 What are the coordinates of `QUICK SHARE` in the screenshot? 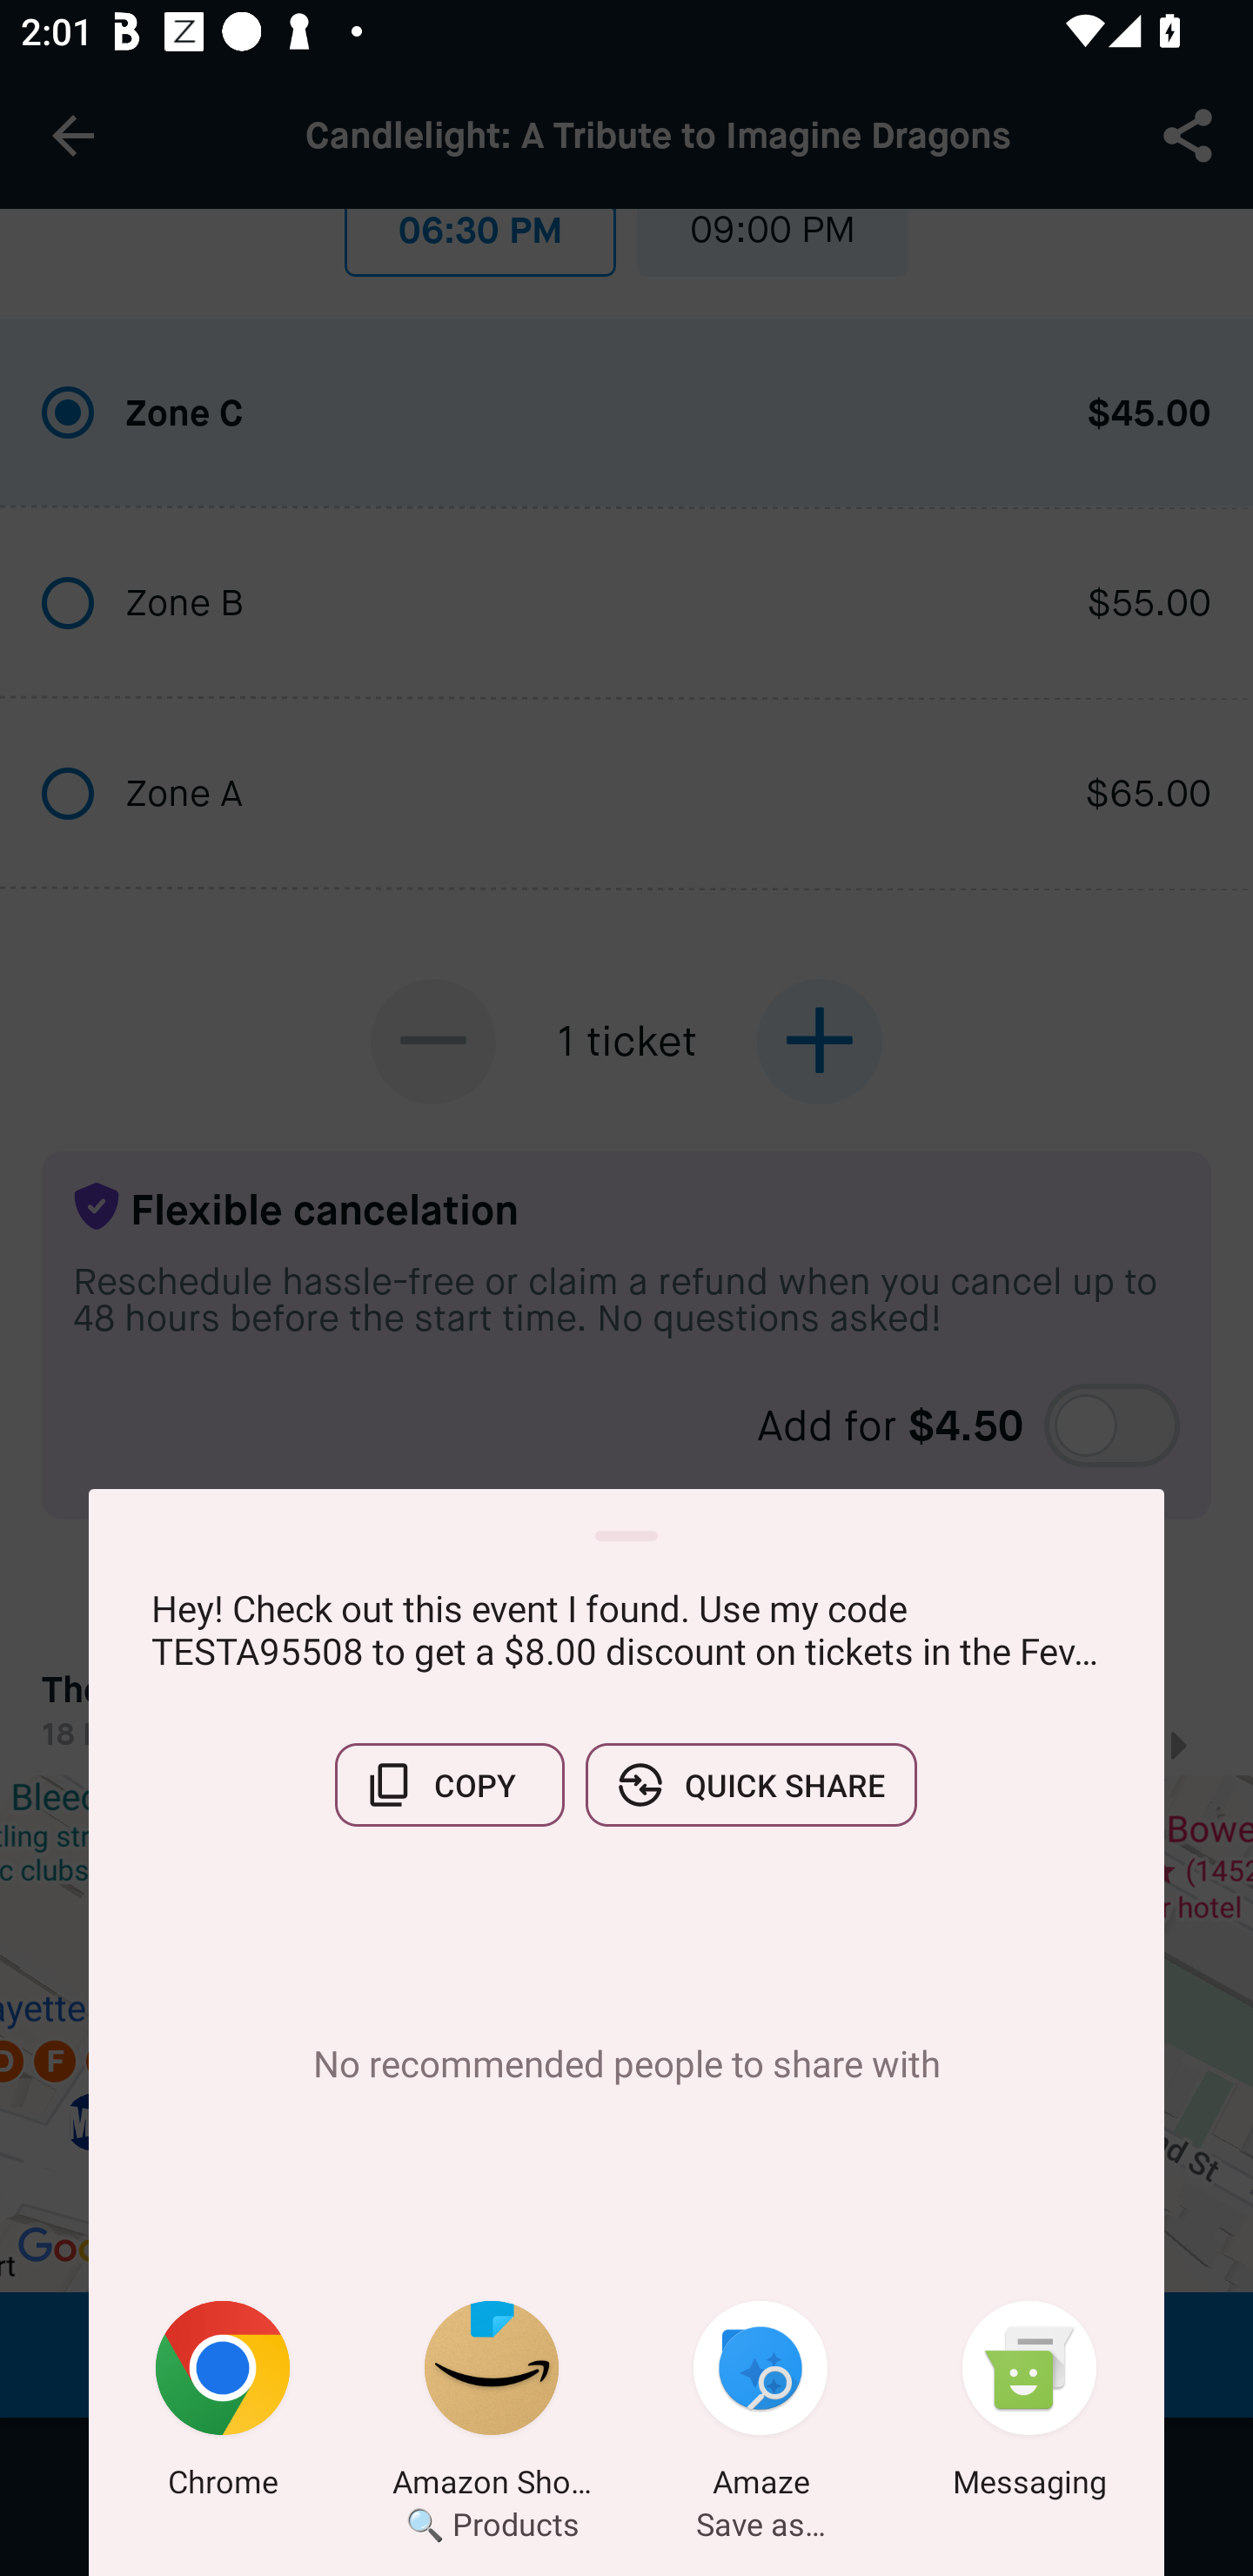 It's located at (751, 1785).